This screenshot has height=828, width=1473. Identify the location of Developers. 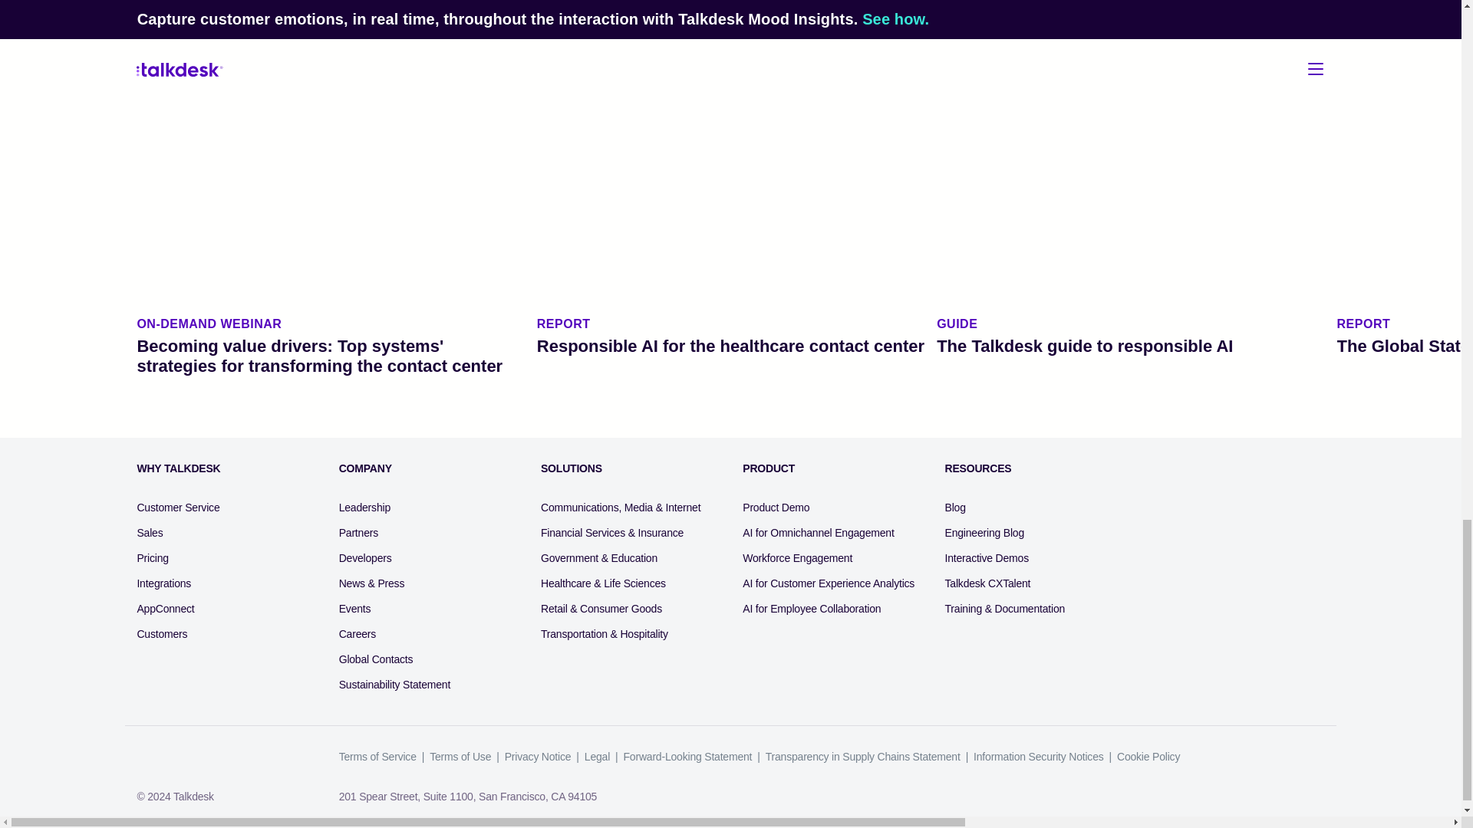
(164, 583).